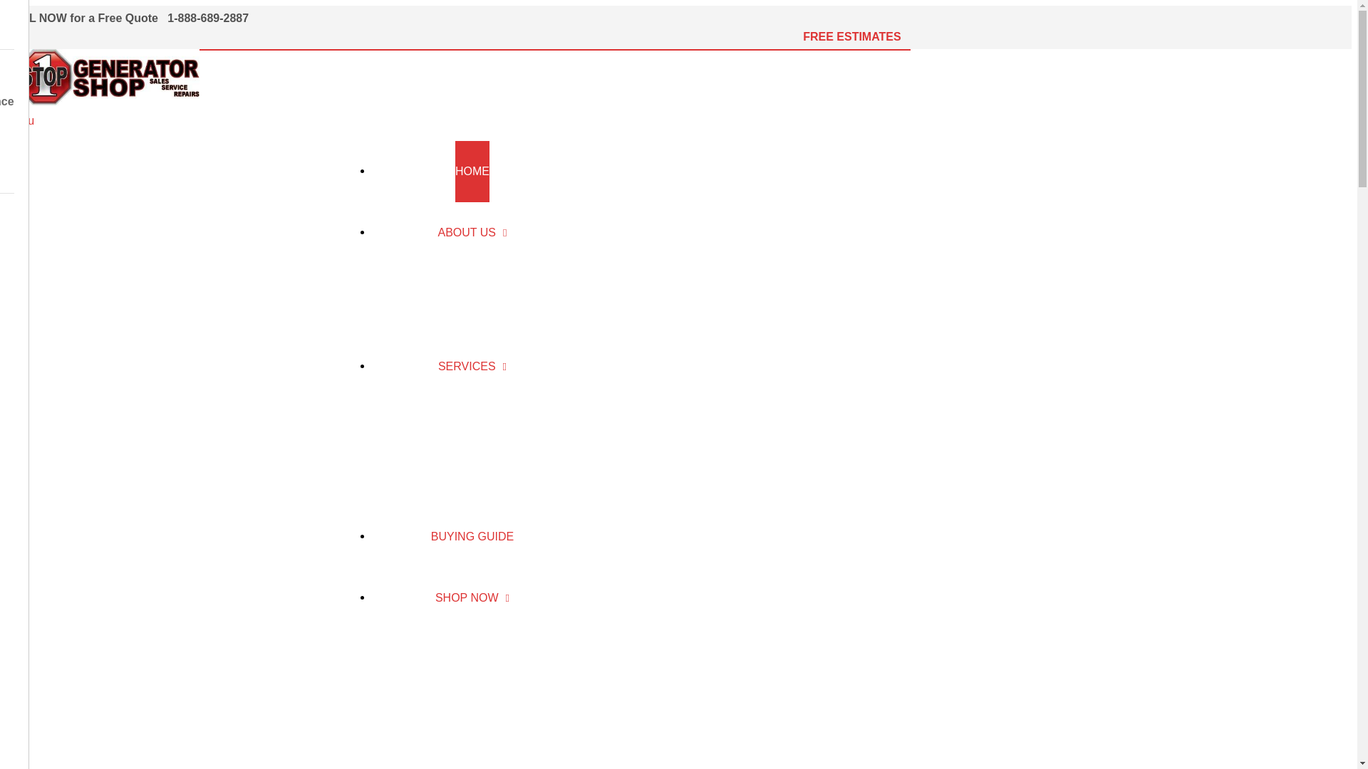  I want to click on HOME, so click(472, 172).